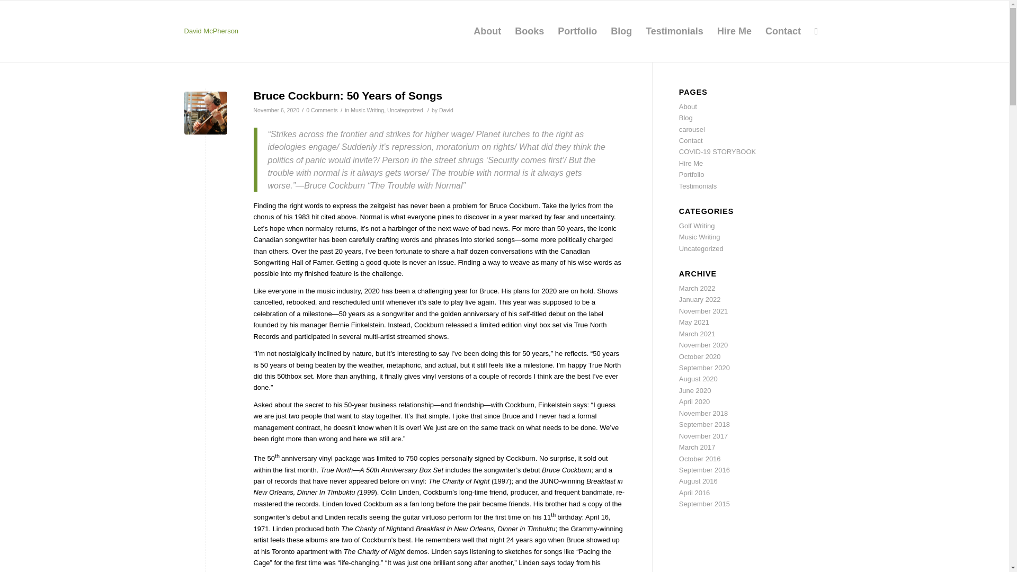 The image size is (1017, 572). I want to click on May 2021, so click(694, 322).